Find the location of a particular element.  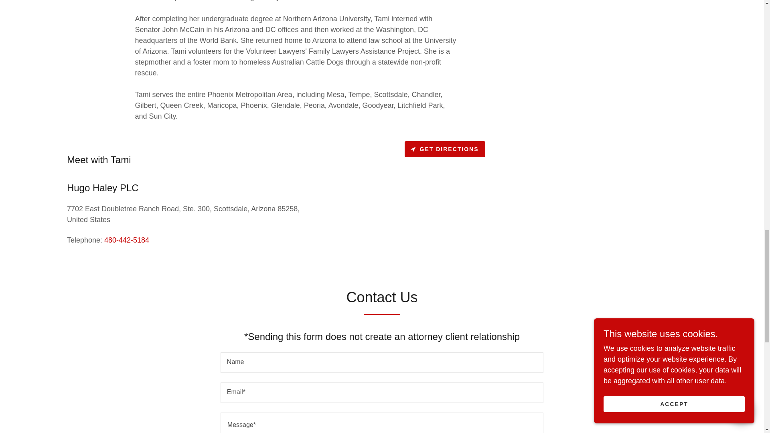

GET DIRECTIONS is located at coordinates (444, 149).